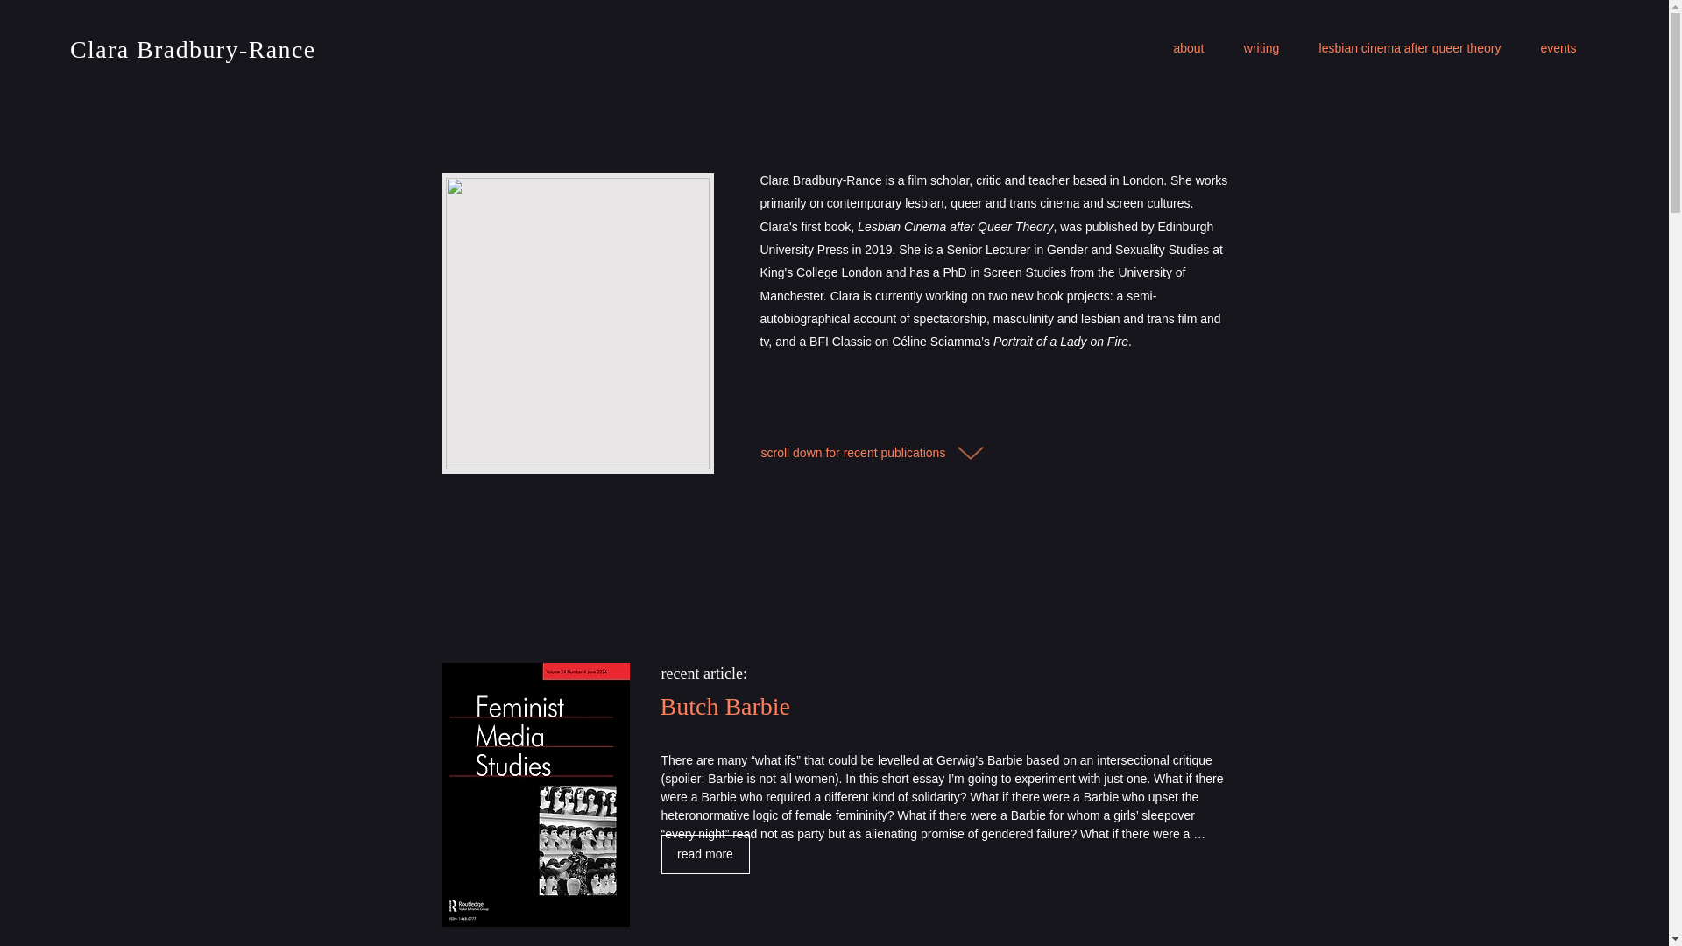 This screenshot has width=1682, height=946. I want to click on events, so click(1558, 47).